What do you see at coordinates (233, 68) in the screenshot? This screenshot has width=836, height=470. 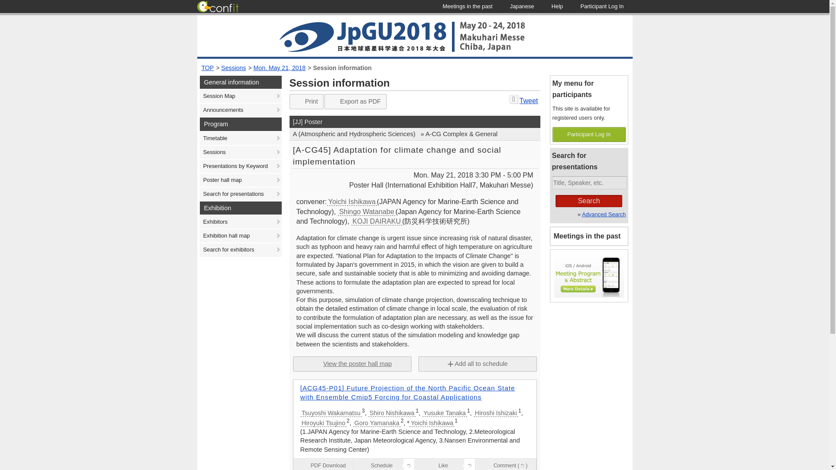 I see `Sessions` at bounding box center [233, 68].